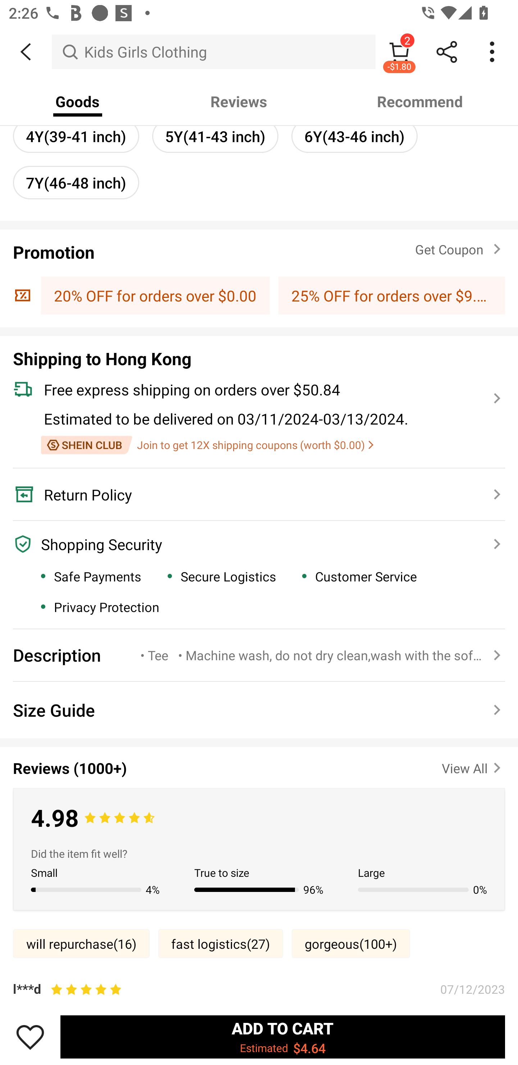 The image size is (518, 1065). What do you see at coordinates (351, 943) in the screenshot?
I see `gorgeous(100‎+)` at bounding box center [351, 943].